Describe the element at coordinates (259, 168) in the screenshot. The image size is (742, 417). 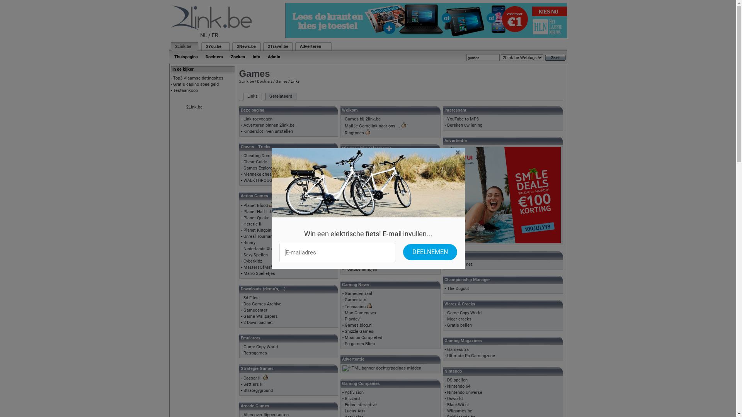
I see `Games Explorer!` at that location.